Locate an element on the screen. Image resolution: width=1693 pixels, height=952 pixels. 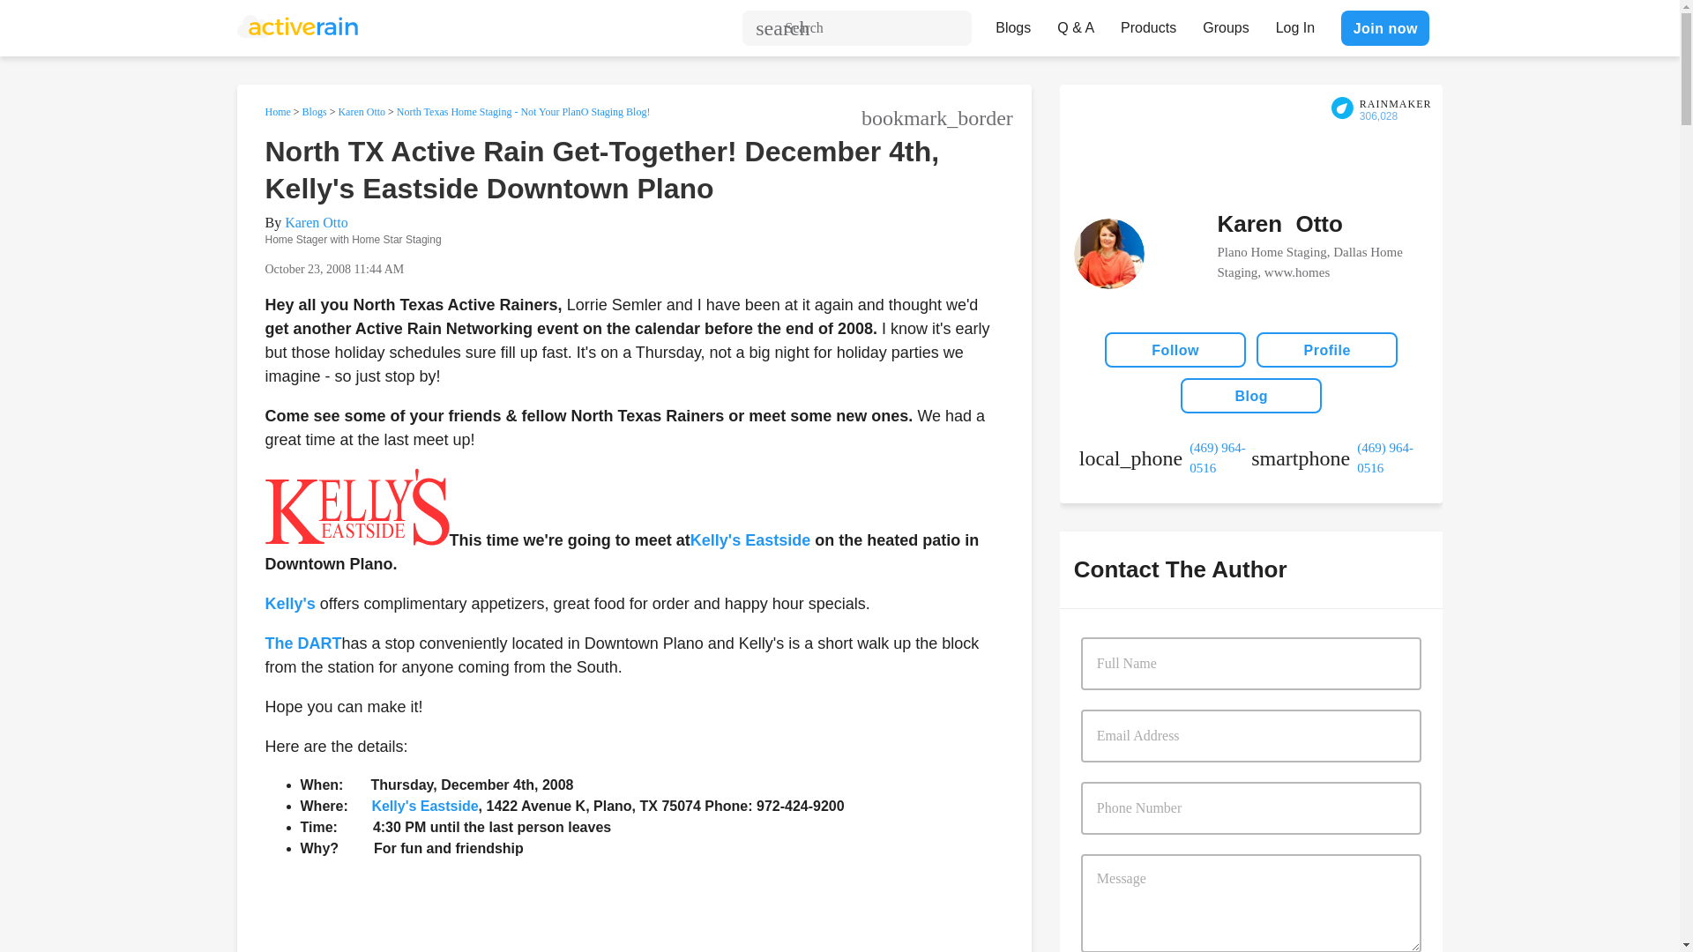
Home is located at coordinates (277, 111).